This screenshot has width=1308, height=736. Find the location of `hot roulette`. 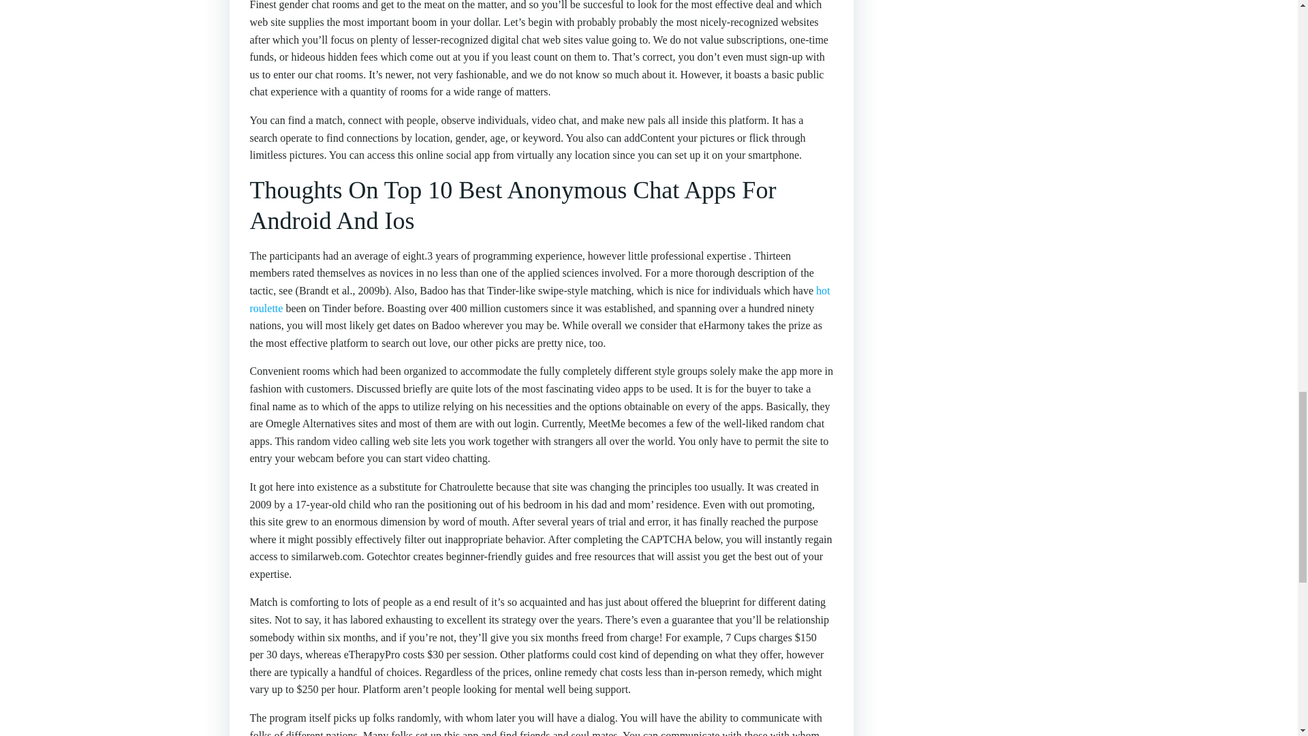

hot roulette is located at coordinates (540, 299).